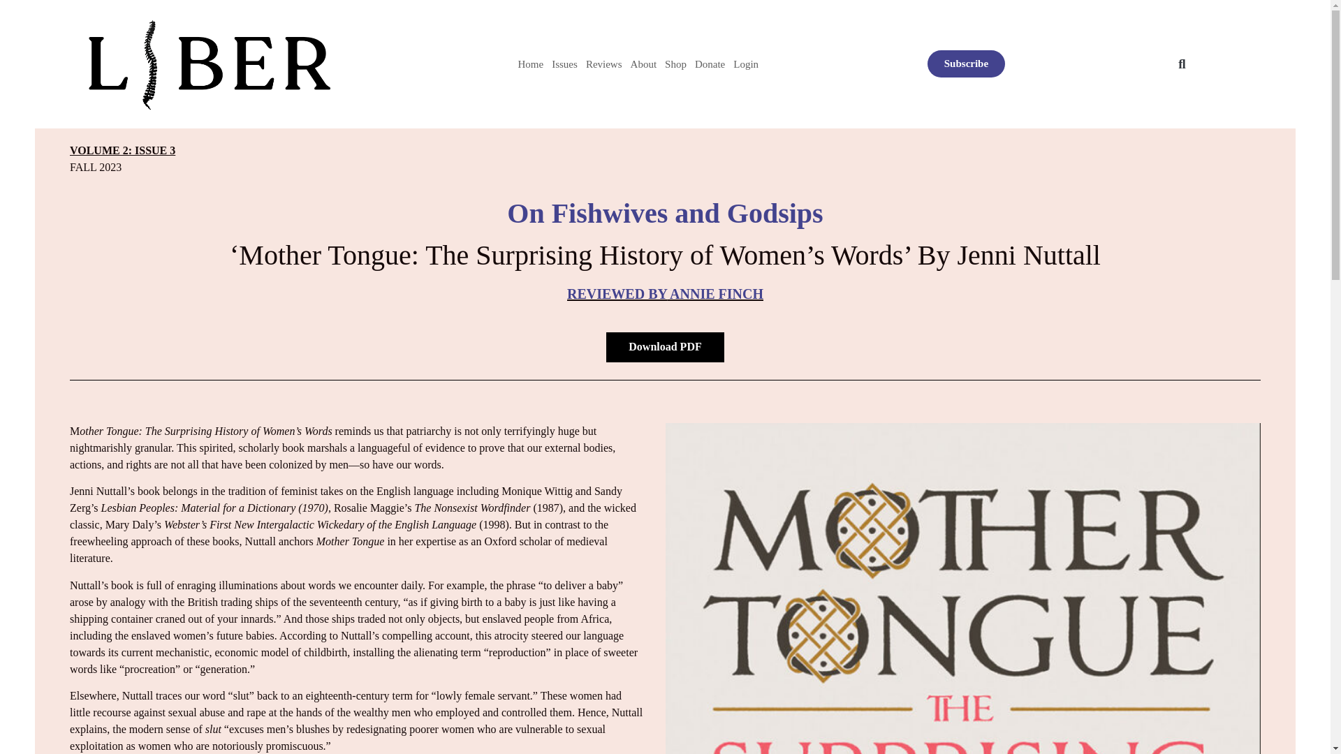  Describe the element at coordinates (710, 64) in the screenshot. I see `Donate` at that location.